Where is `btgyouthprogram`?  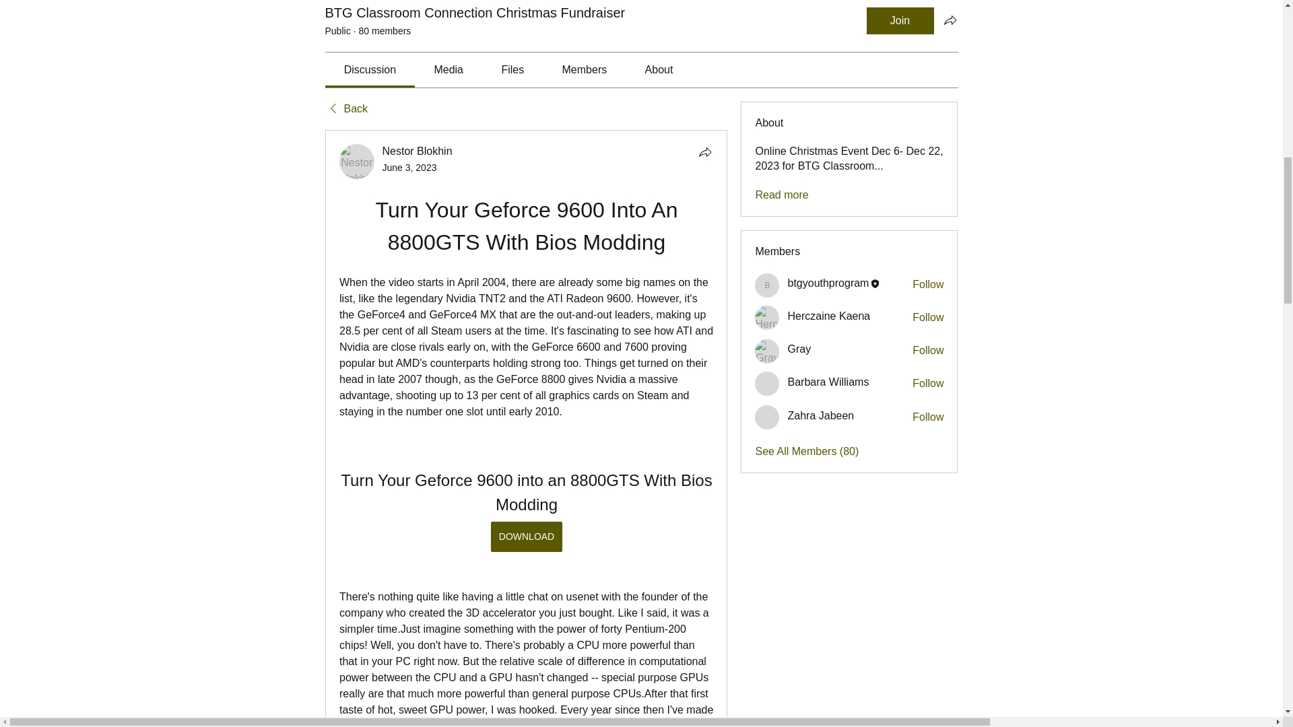 btgyouthprogram is located at coordinates (828, 283).